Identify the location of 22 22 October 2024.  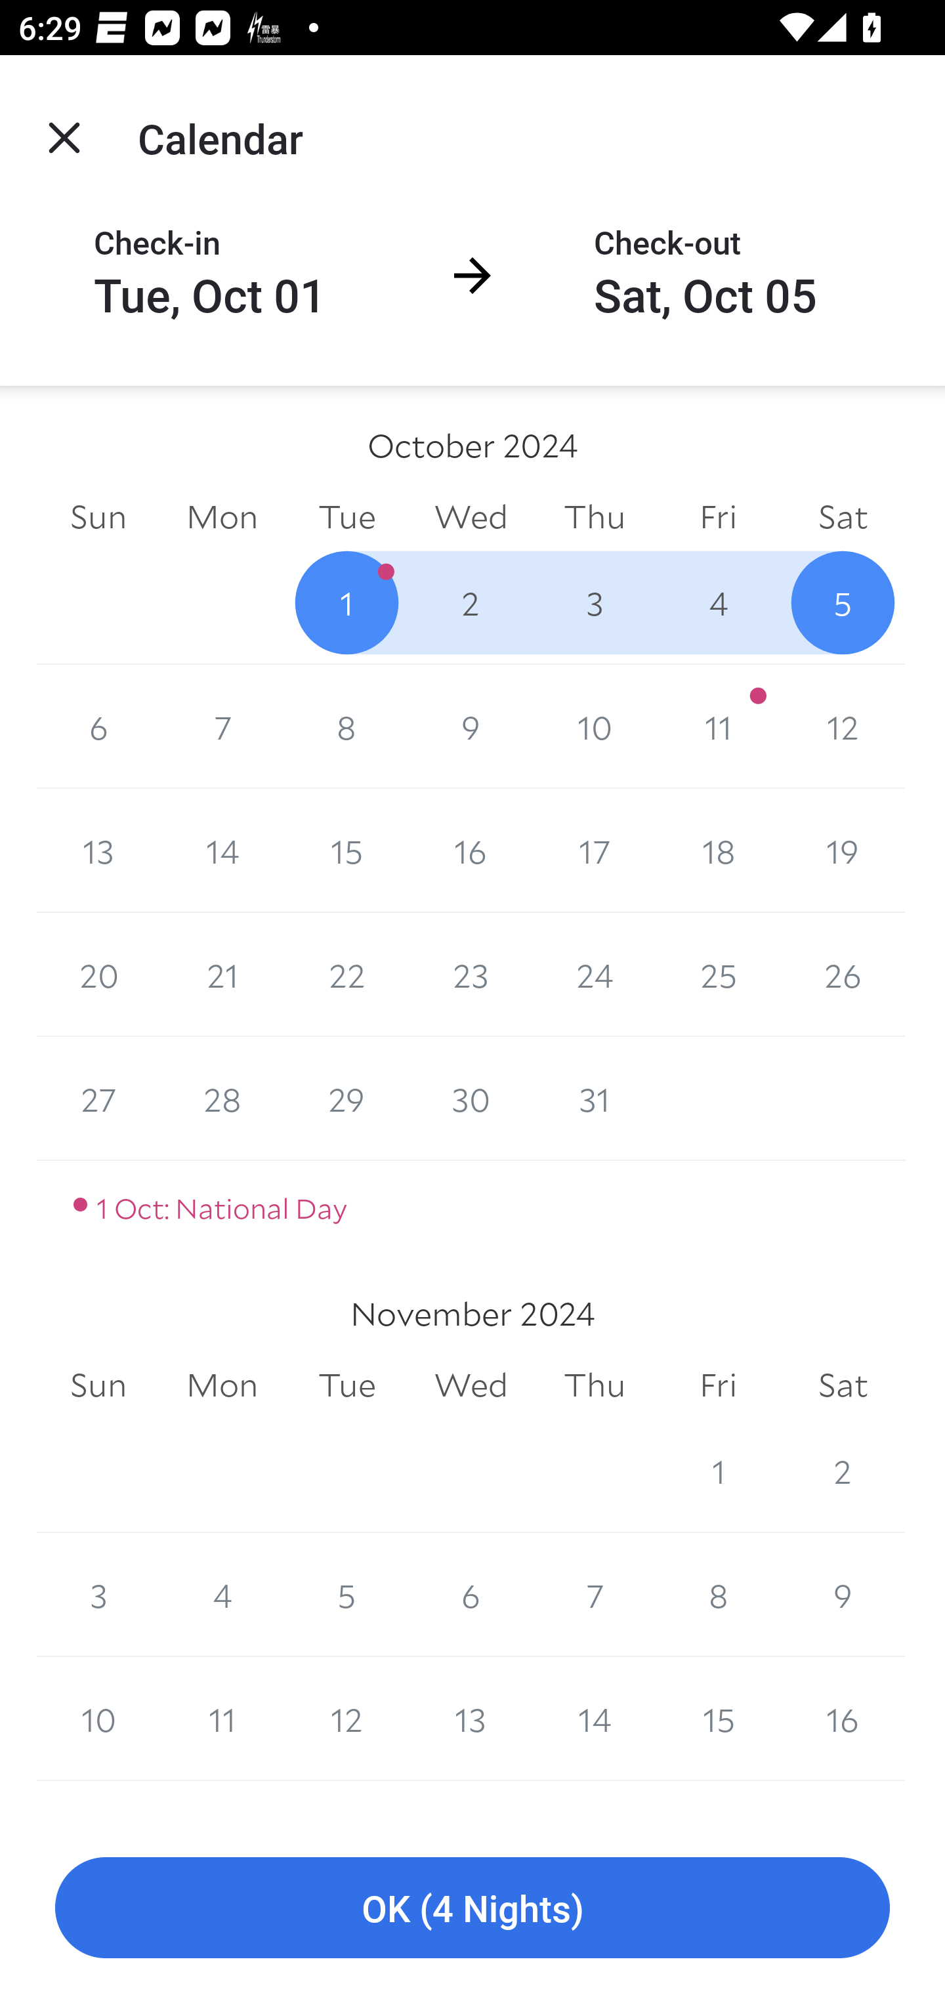
(346, 975).